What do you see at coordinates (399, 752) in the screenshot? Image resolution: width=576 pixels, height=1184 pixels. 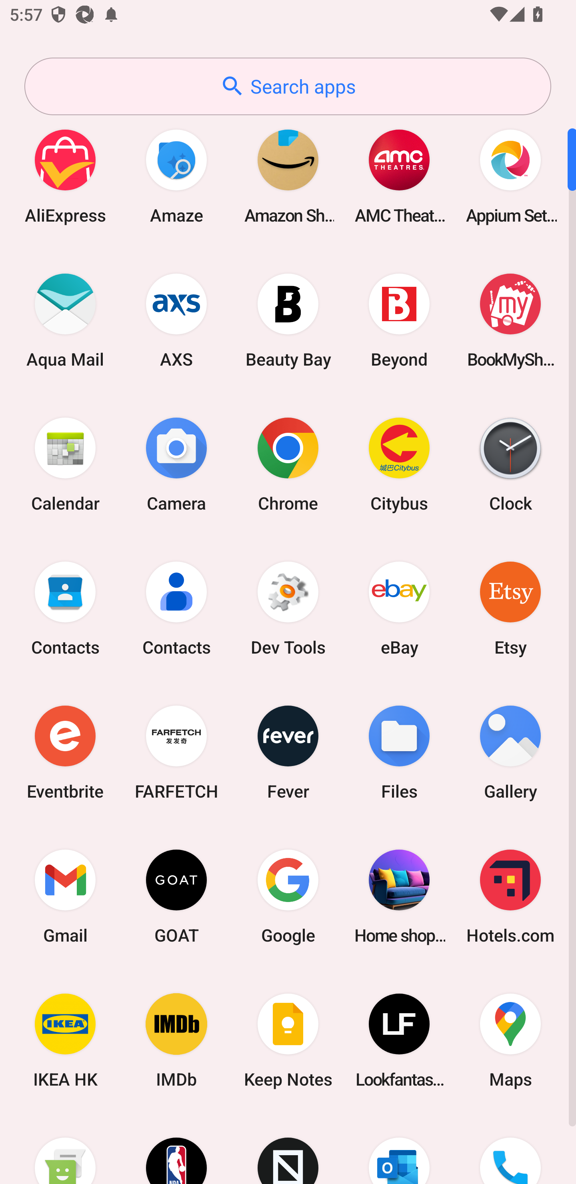 I see `Files` at bounding box center [399, 752].